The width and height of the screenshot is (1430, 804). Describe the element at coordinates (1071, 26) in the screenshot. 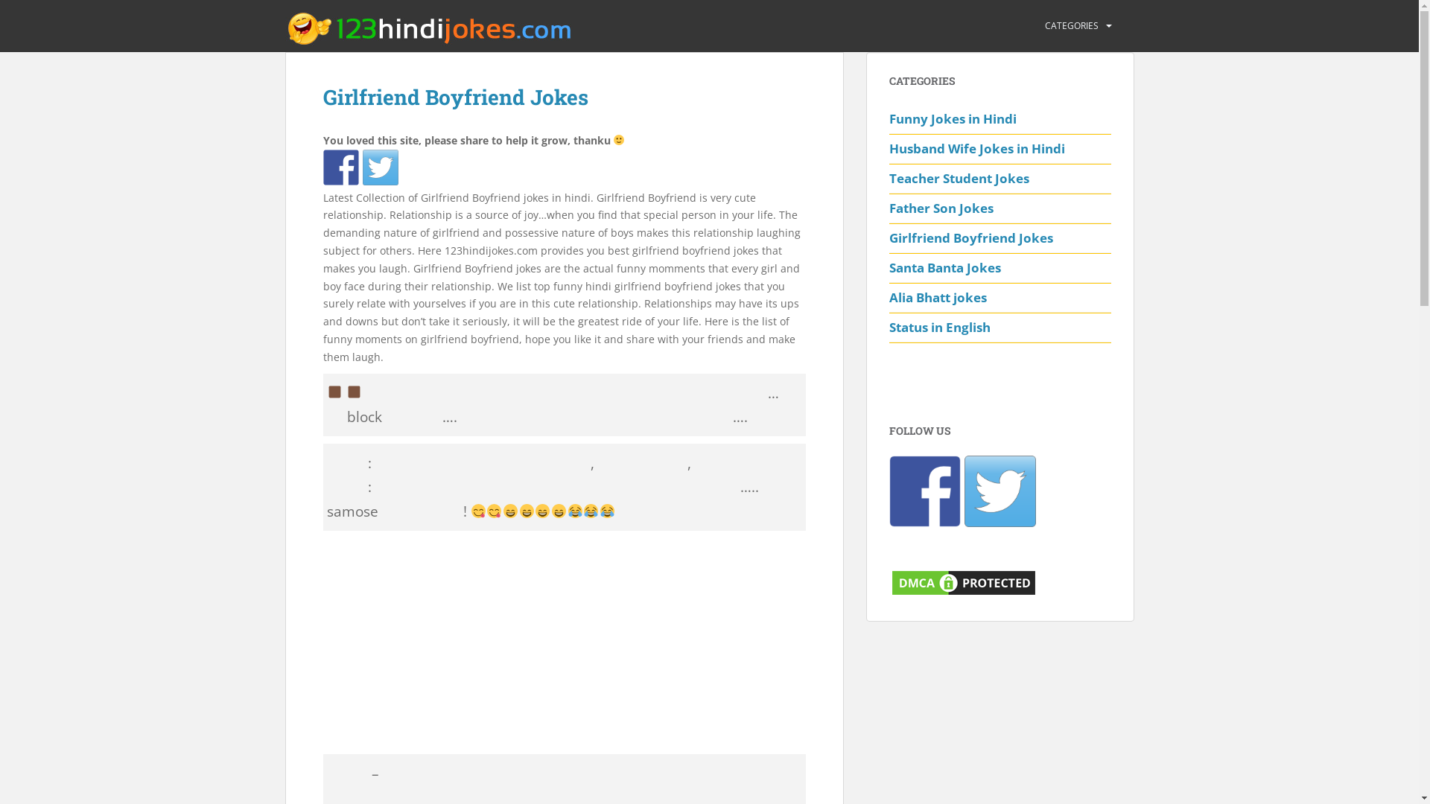

I see `CATEGORIES` at that location.